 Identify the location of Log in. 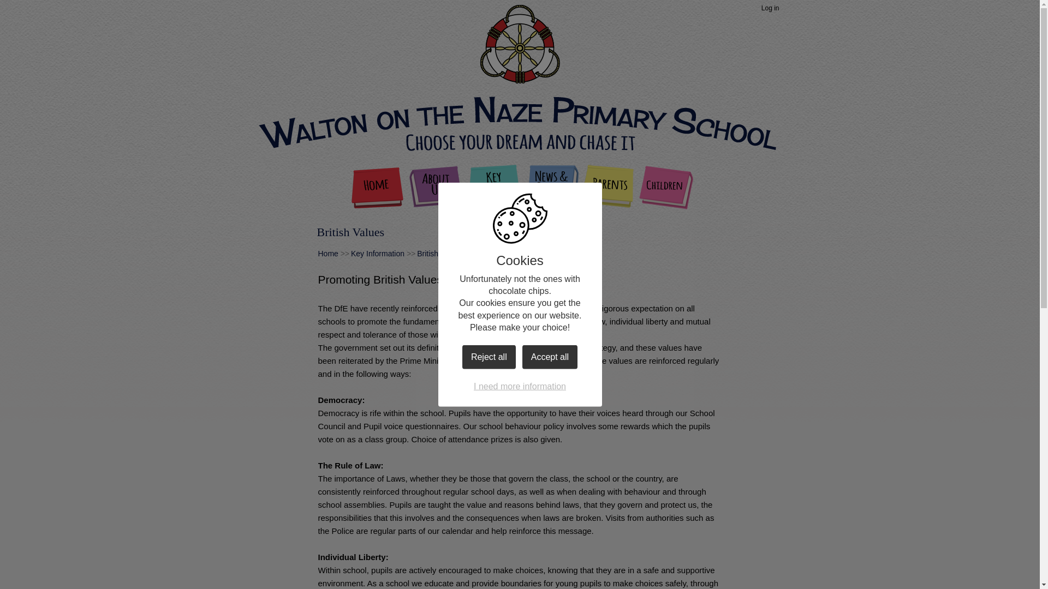
(770, 9).